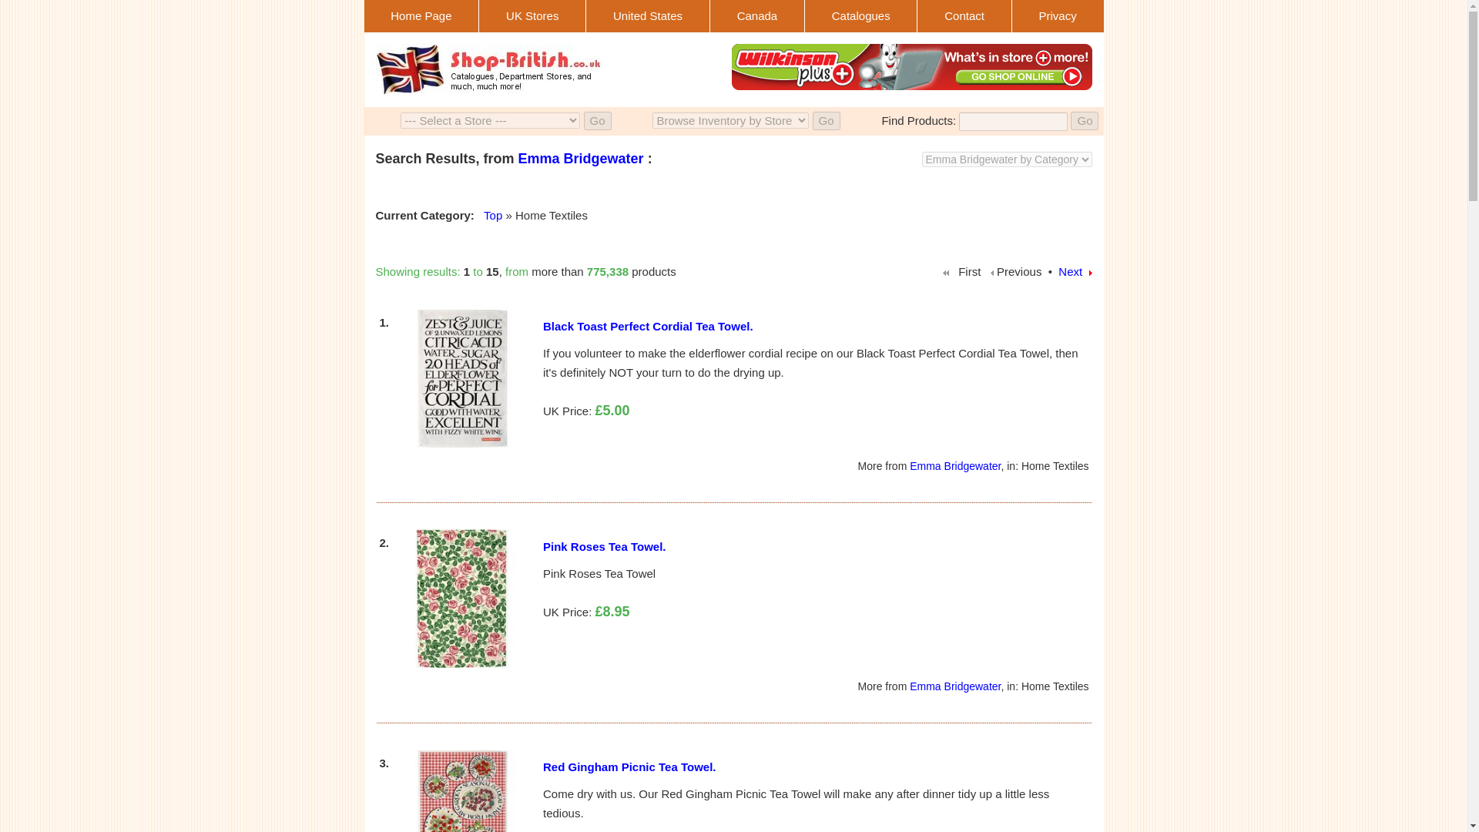 Image resolution: width=1479 pixels, height=832 pixels. Describe the element at coordinates (955, 686) in the screenshot. I see `Emma Bridgewater` at that location.